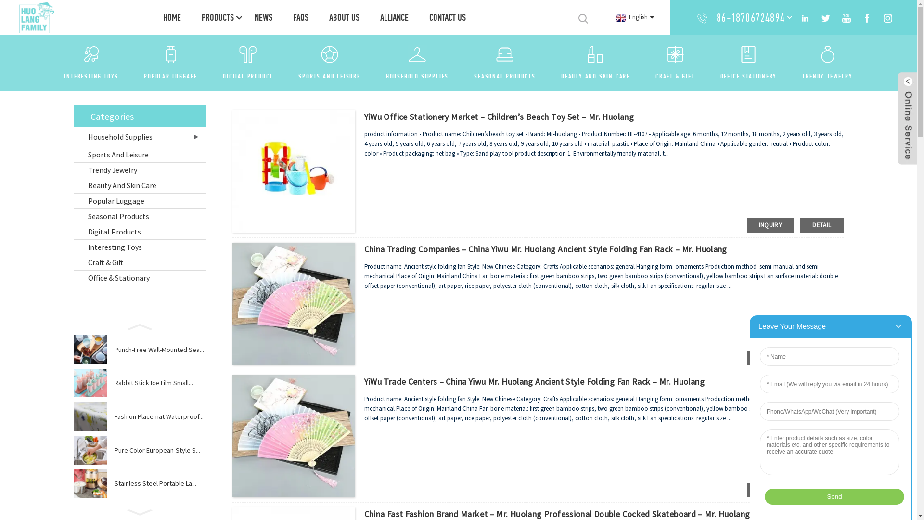 The height and width of the screenshot is (520, 924). What do you see at coordinates (140, 232) in the screenshot?
I see `Digital Products` at bounding box center [140, 232].